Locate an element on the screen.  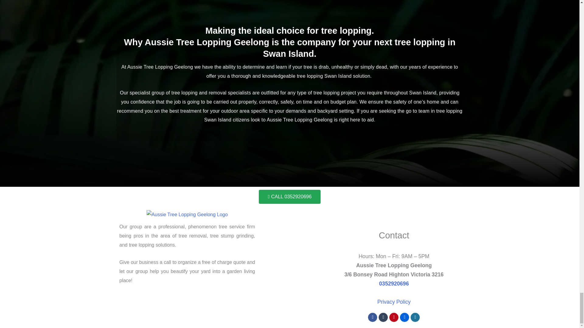
Aussie-Tree-Lopping-Geelong-Lo is located at coordinates (187, 215).